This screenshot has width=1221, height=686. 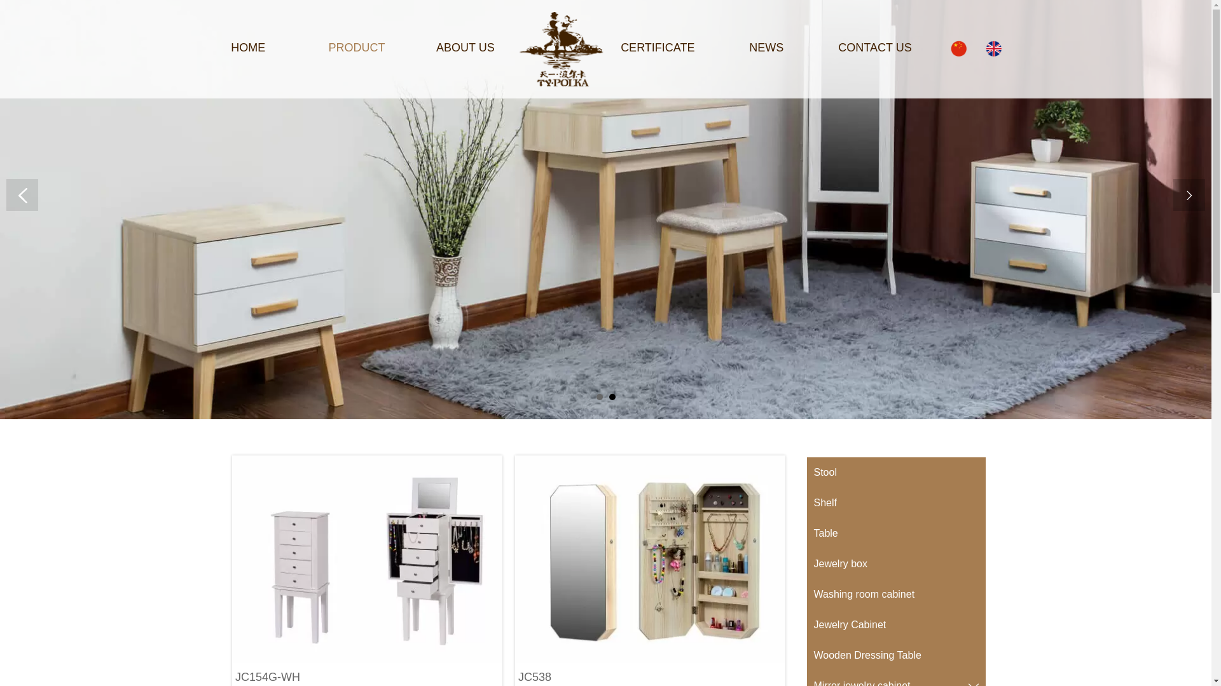 What do you see at coordinates (612, 397) in the screenshot?
I see `2` at bounding box center [612, 397].